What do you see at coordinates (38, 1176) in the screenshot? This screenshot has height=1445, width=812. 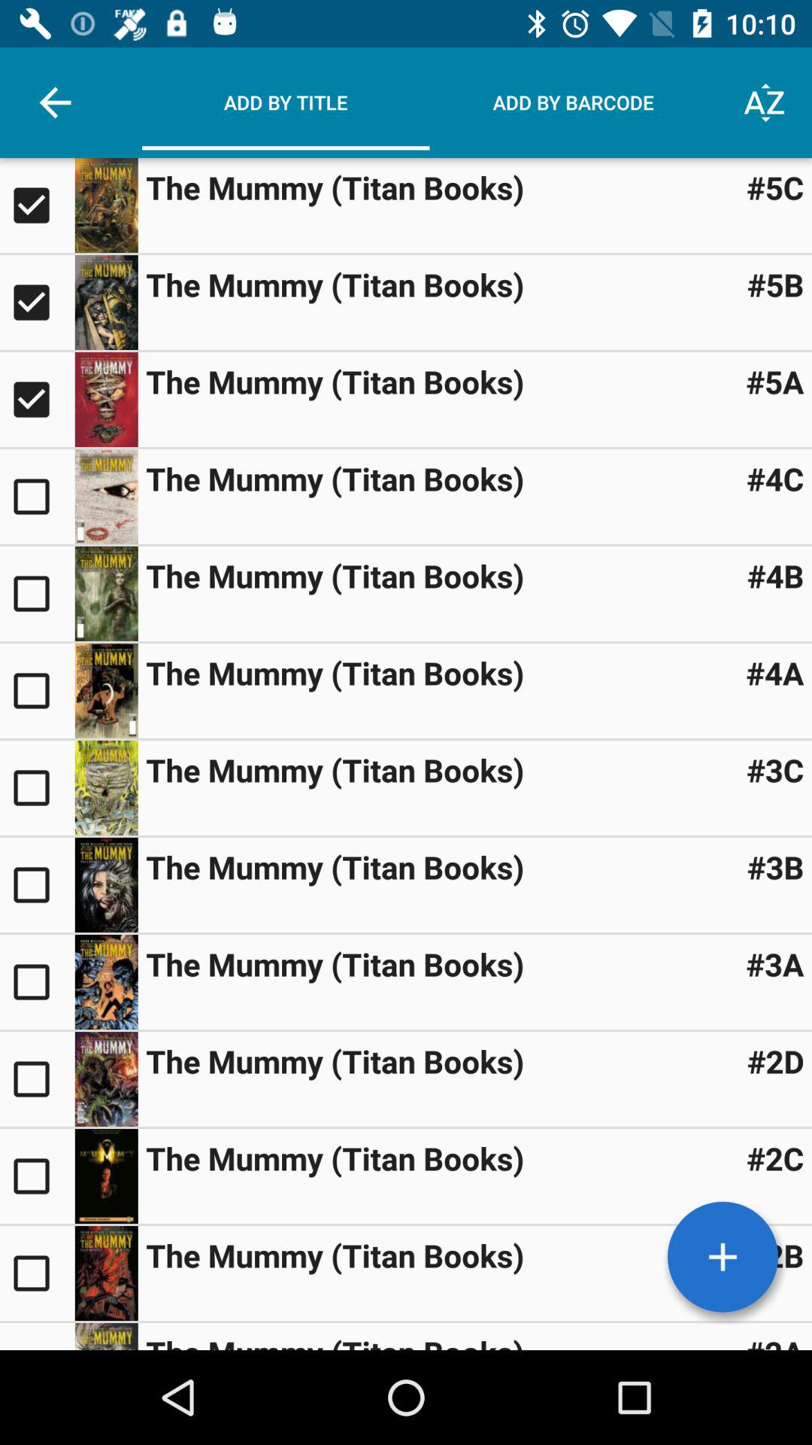 I see `select option` at bounding box center [38, 1176].